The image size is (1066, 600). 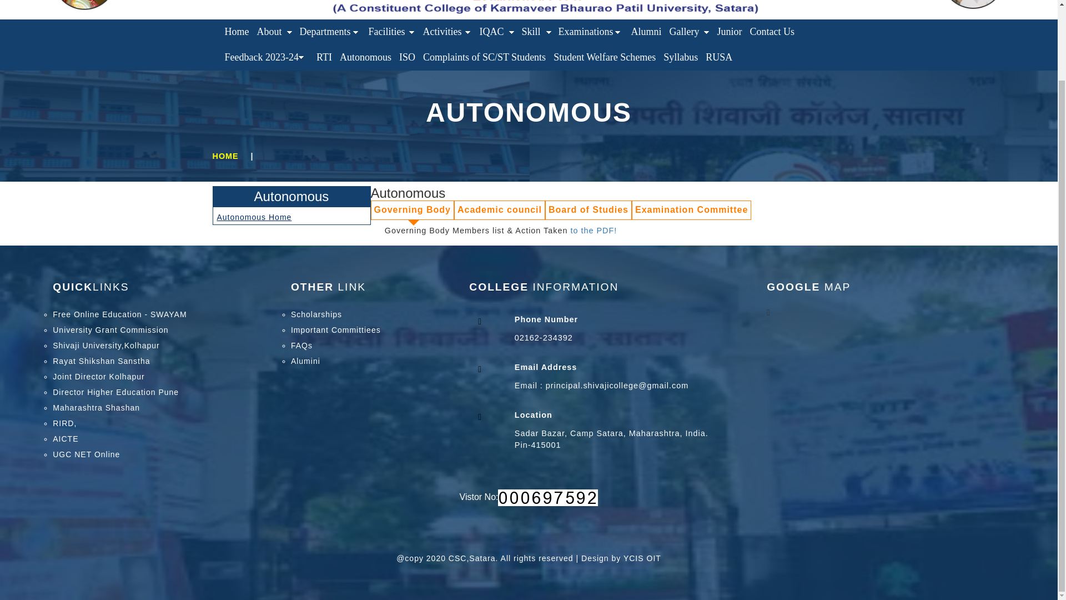 I want to click on Activities, so click(x=447, y=32).